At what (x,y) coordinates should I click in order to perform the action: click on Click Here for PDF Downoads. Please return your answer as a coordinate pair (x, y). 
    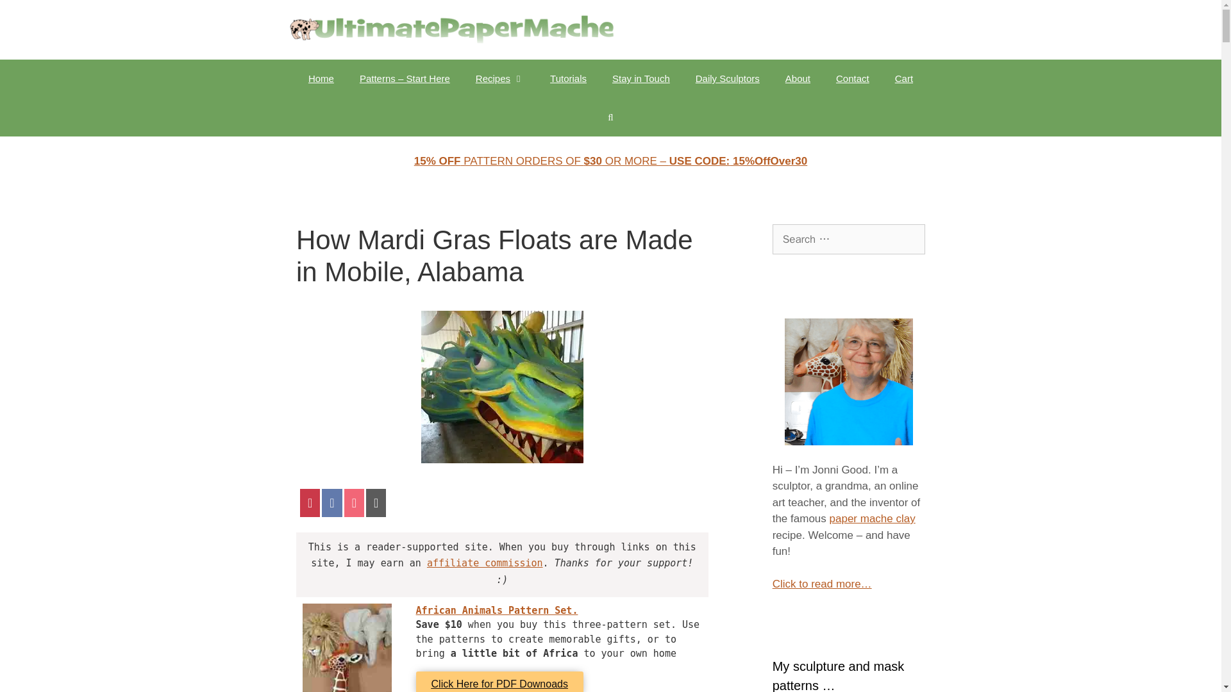
    Looking at the image, I should click on (499, 682).